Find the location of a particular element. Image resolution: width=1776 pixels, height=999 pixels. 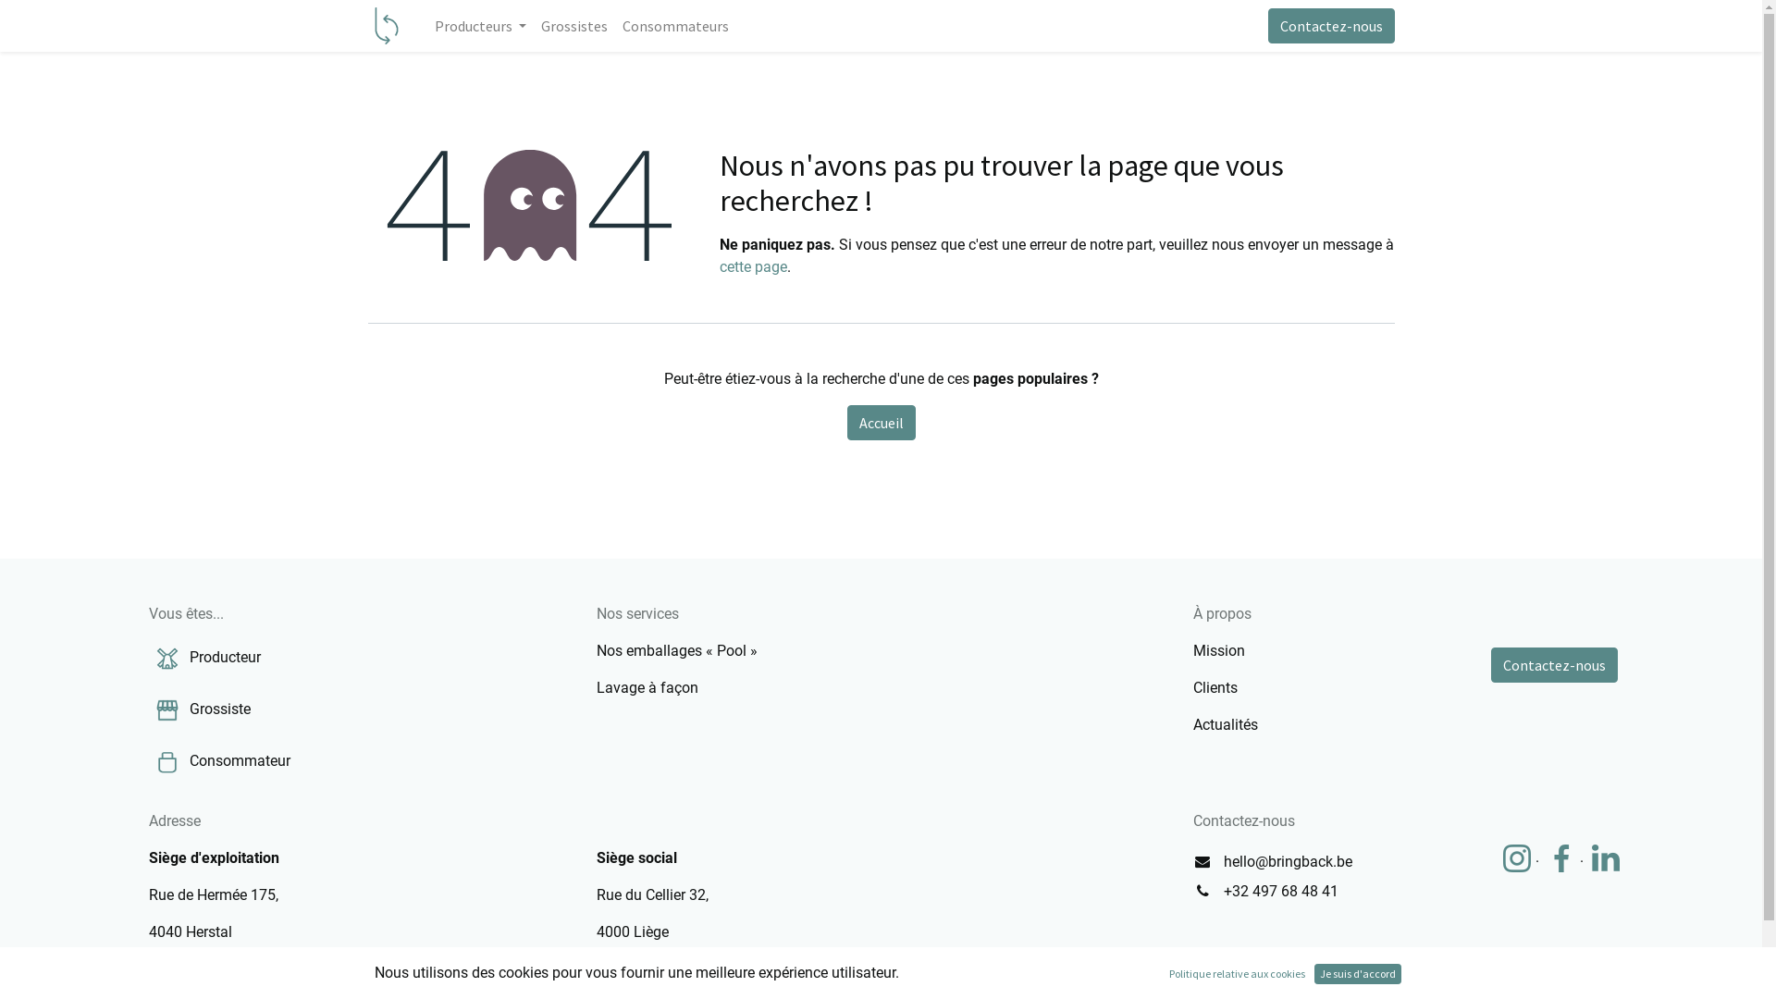

Consommateur is located at coordinates (240, 760).